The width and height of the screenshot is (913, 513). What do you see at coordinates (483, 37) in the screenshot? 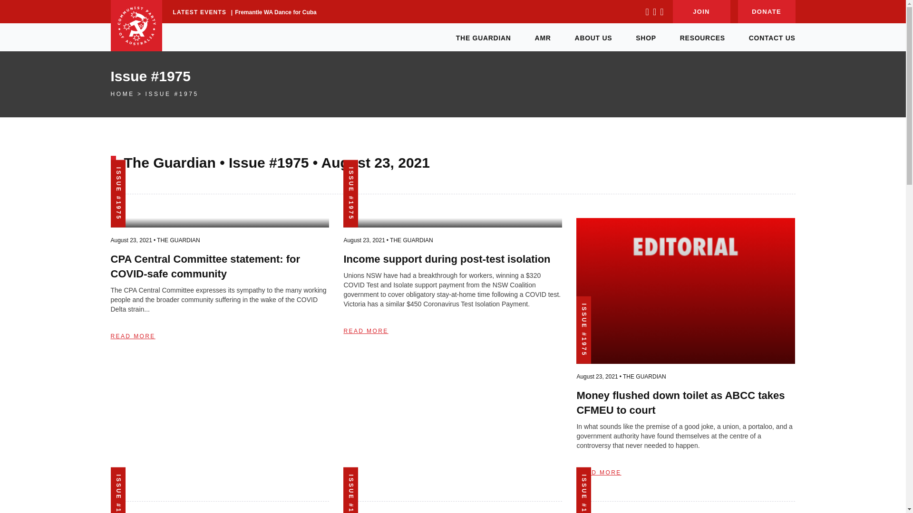
I see `THE GUARDIAN` at bounding box center [483, 37].